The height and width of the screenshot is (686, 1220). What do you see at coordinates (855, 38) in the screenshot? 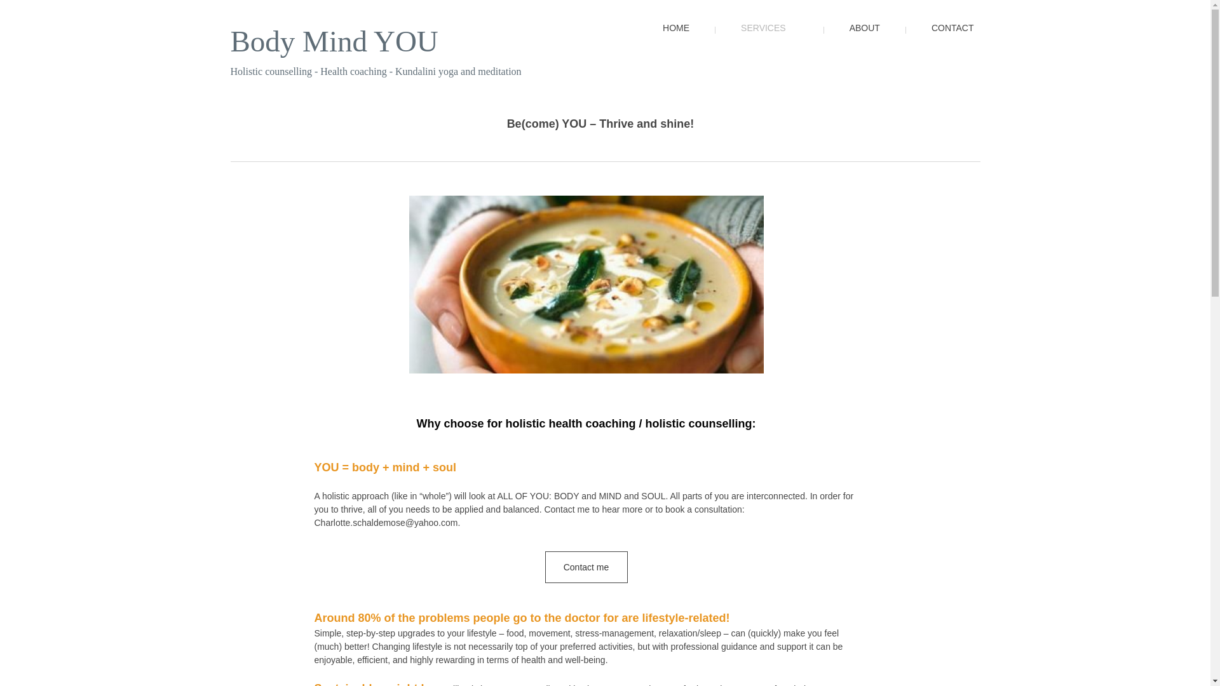
I see `ABOUT` at bounding box center [855, 38].